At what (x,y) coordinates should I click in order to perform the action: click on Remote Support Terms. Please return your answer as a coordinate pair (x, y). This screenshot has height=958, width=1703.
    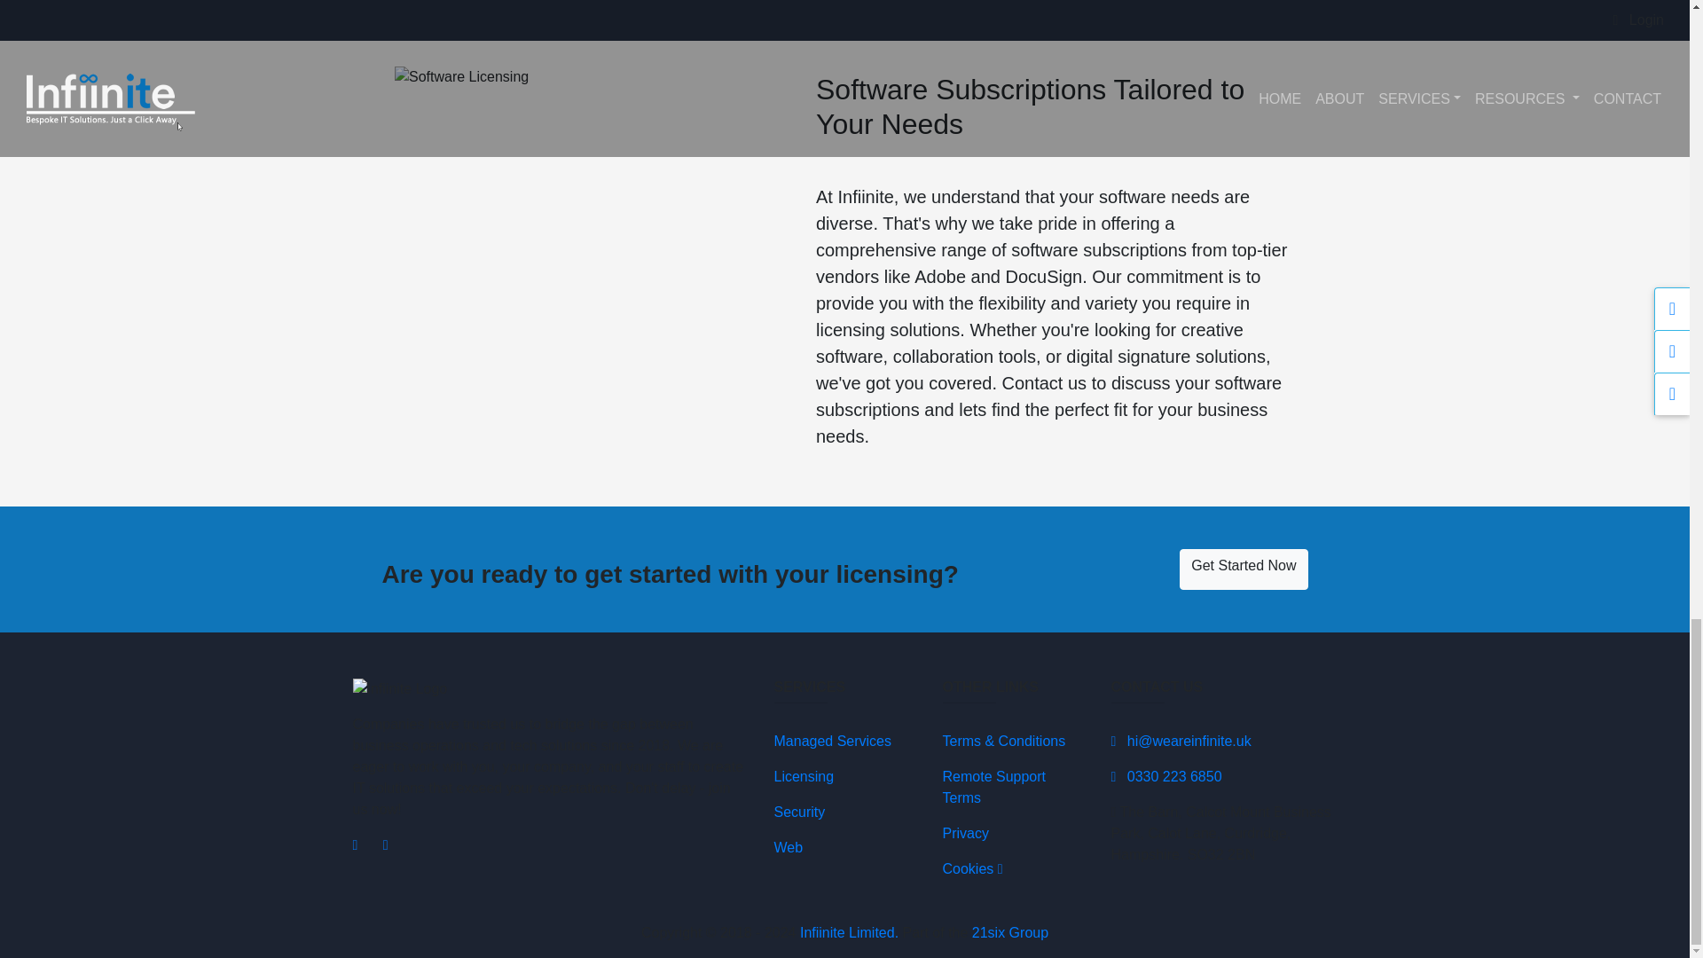
    Looking at the image, I should click on (993, 788).